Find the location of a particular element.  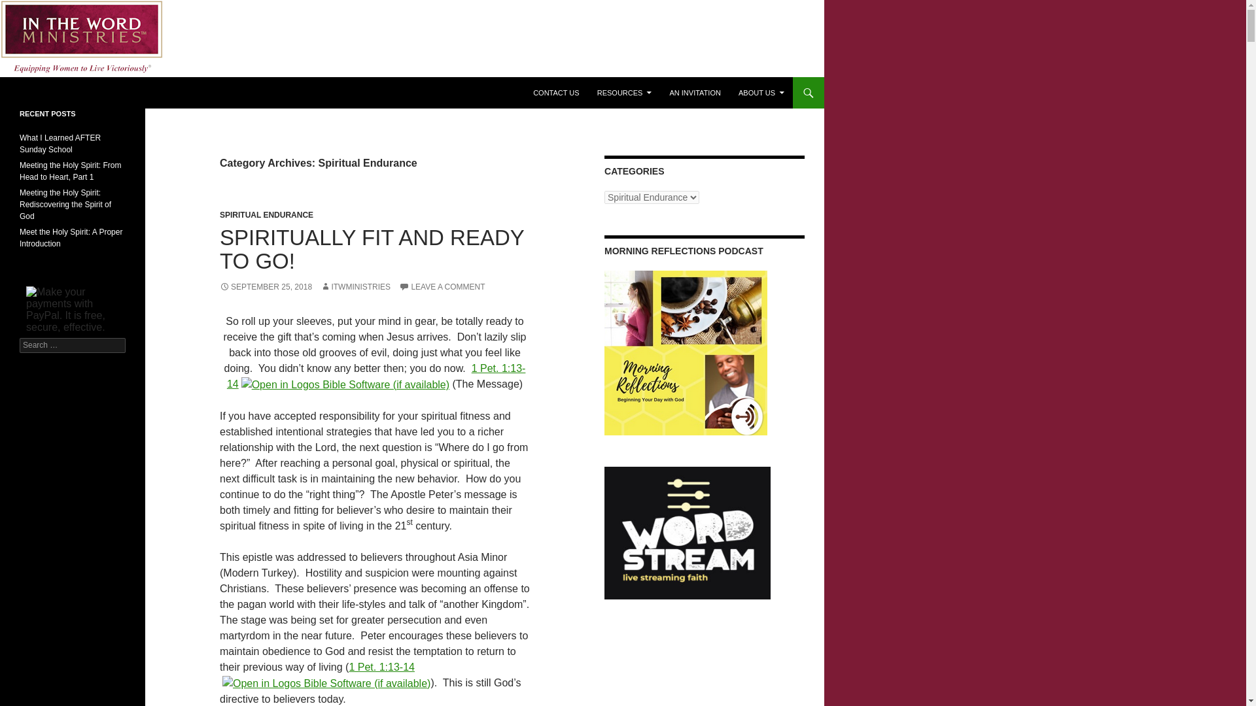

RESOURCES is located at coordinates (624, 93).